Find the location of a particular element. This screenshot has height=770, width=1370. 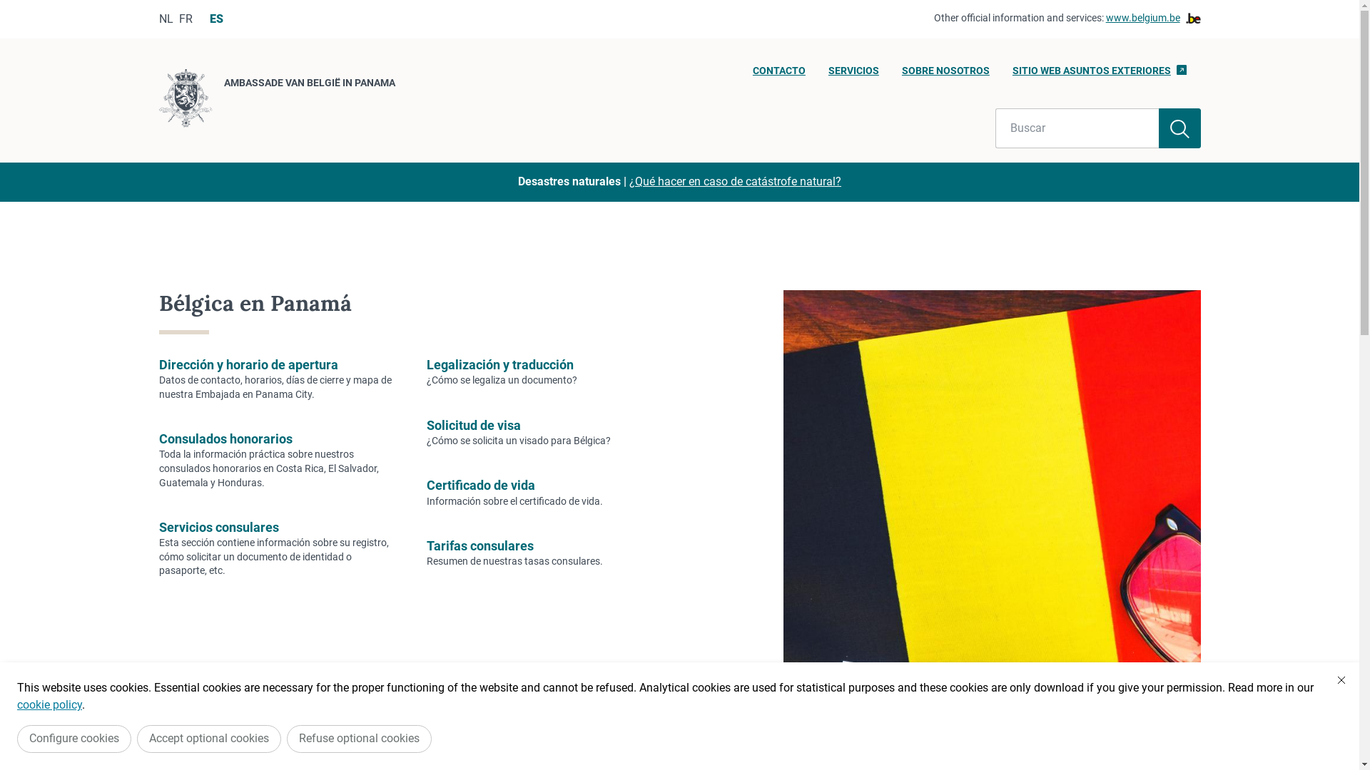

Apply filter is located at coordinates (1180, 128).